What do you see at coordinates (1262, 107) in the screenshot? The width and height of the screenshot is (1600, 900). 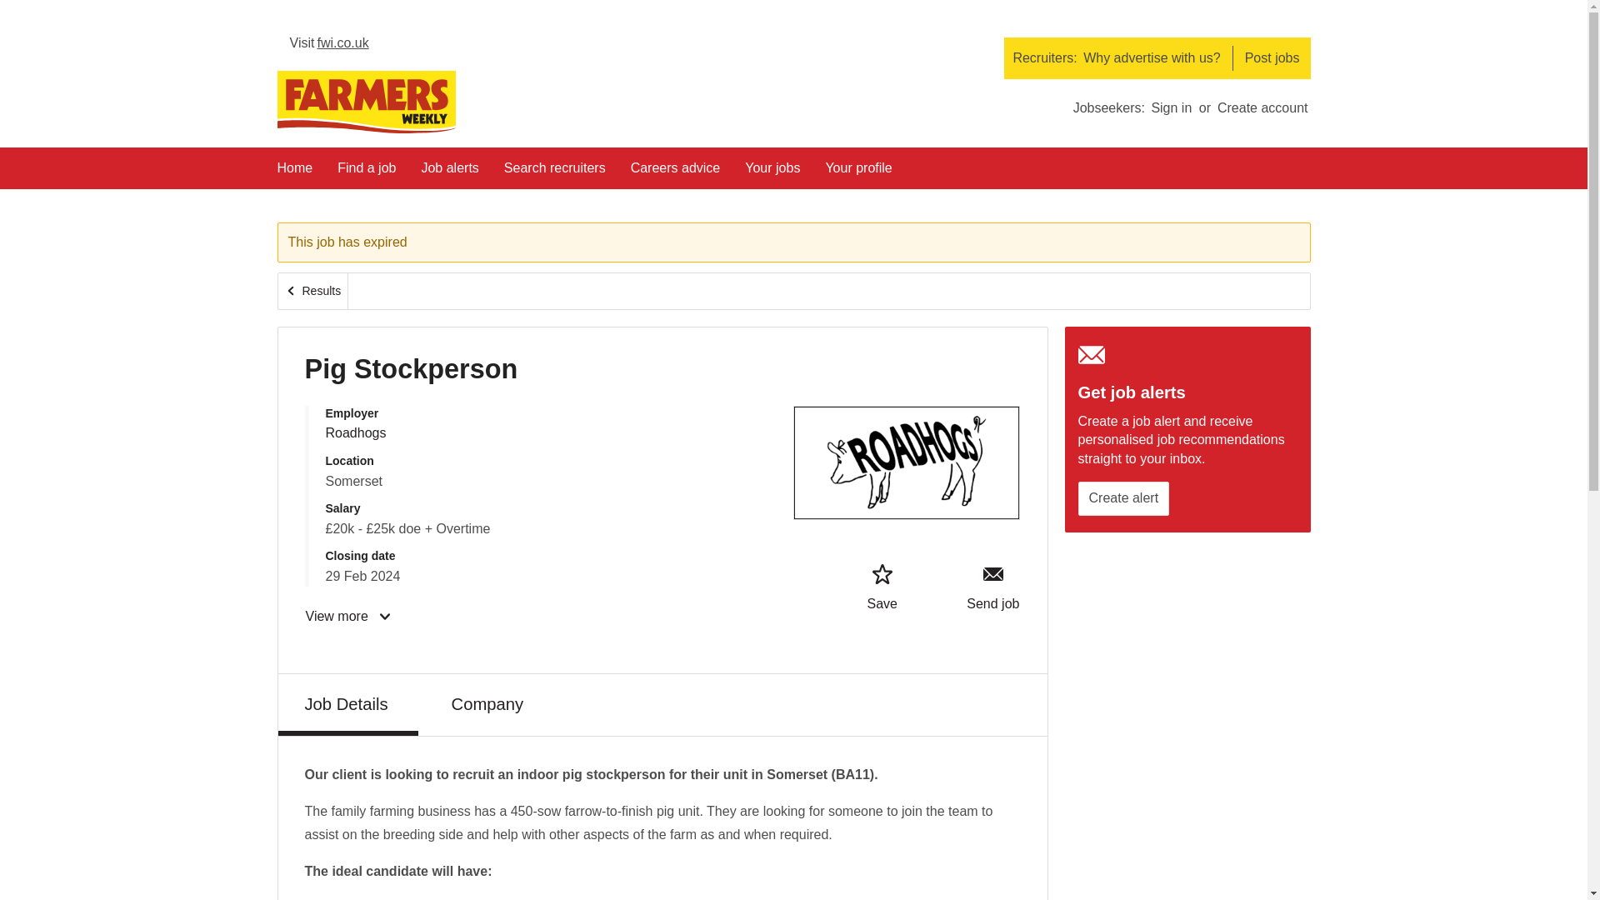 I see `Create account` at bounding box center [1262, 107].